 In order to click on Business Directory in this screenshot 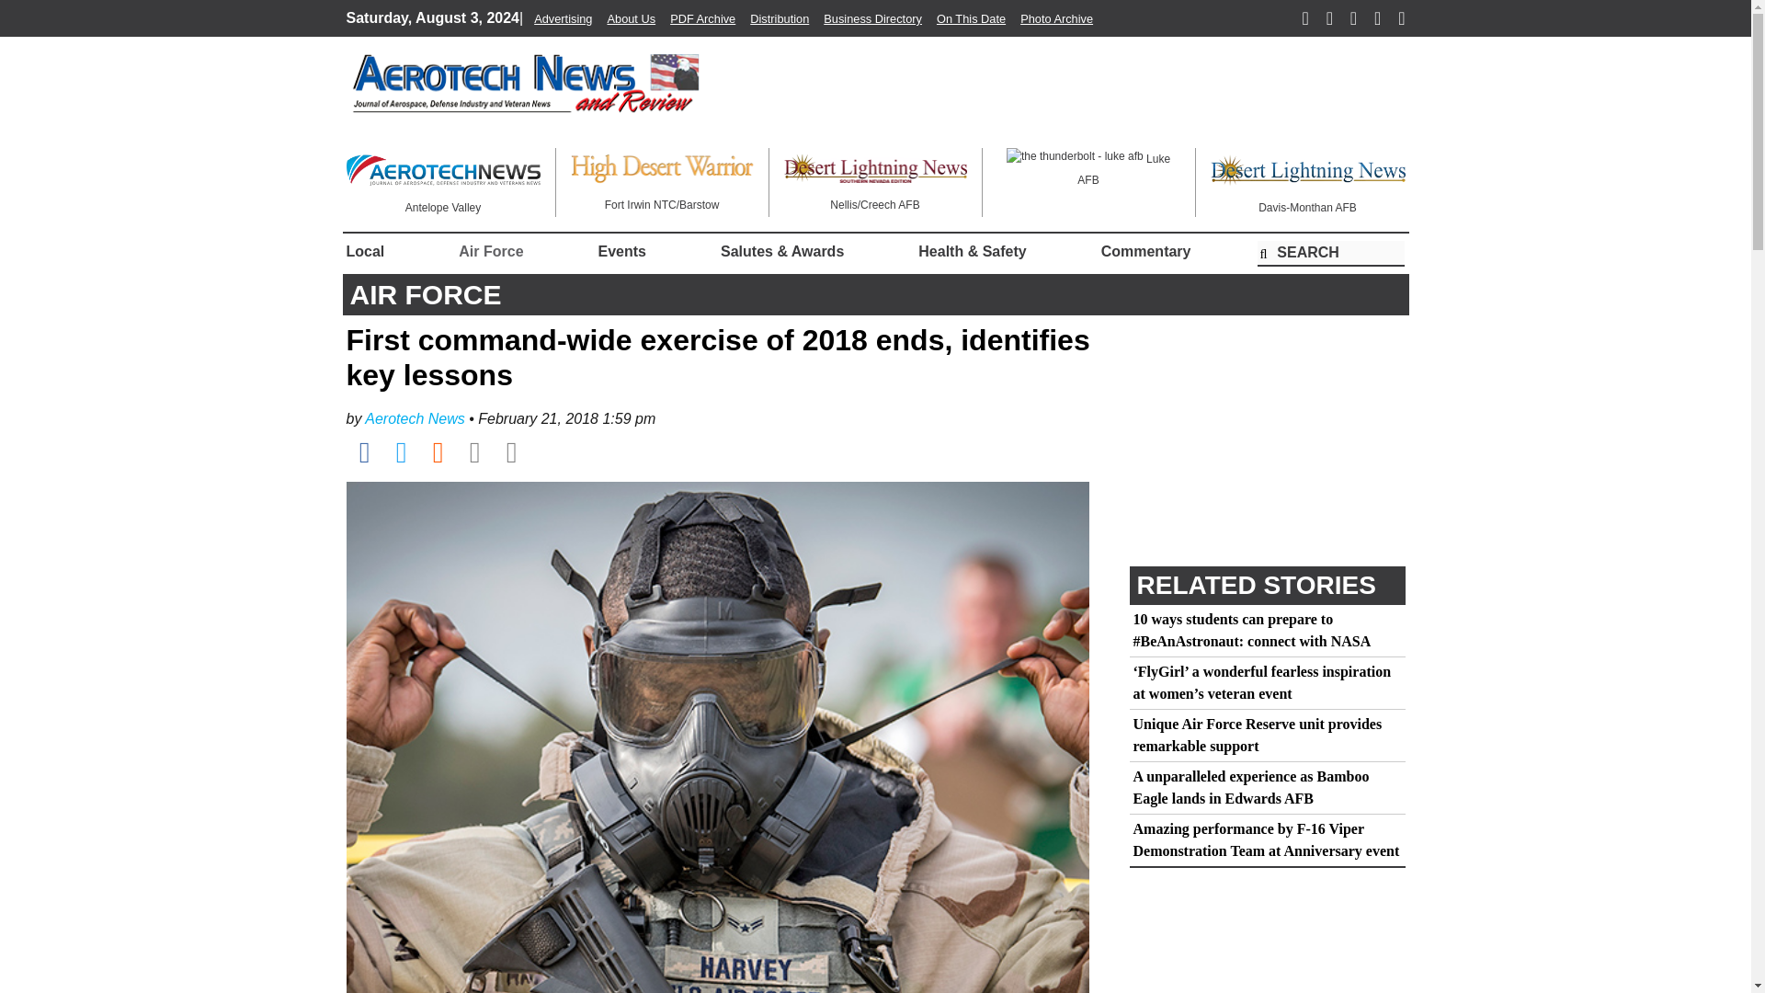, I will do `click(872, 18)`.